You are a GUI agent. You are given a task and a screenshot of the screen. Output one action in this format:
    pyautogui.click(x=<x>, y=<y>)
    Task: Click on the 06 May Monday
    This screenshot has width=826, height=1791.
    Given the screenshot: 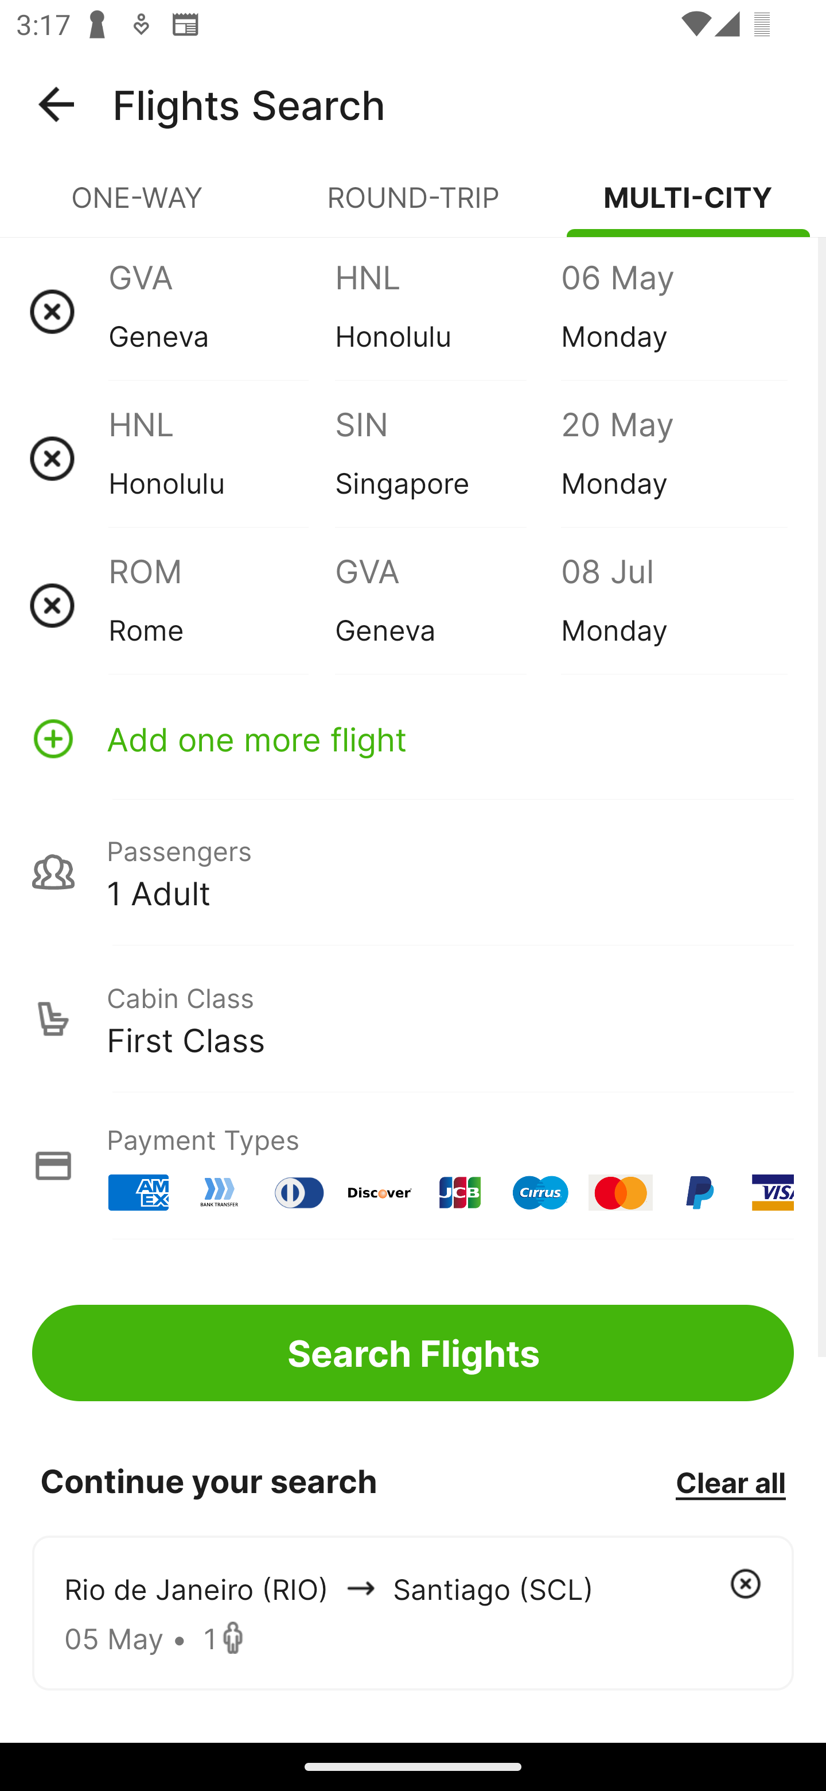 What is the action you would take?
    pyautogui.click(x=673, y=311)
    